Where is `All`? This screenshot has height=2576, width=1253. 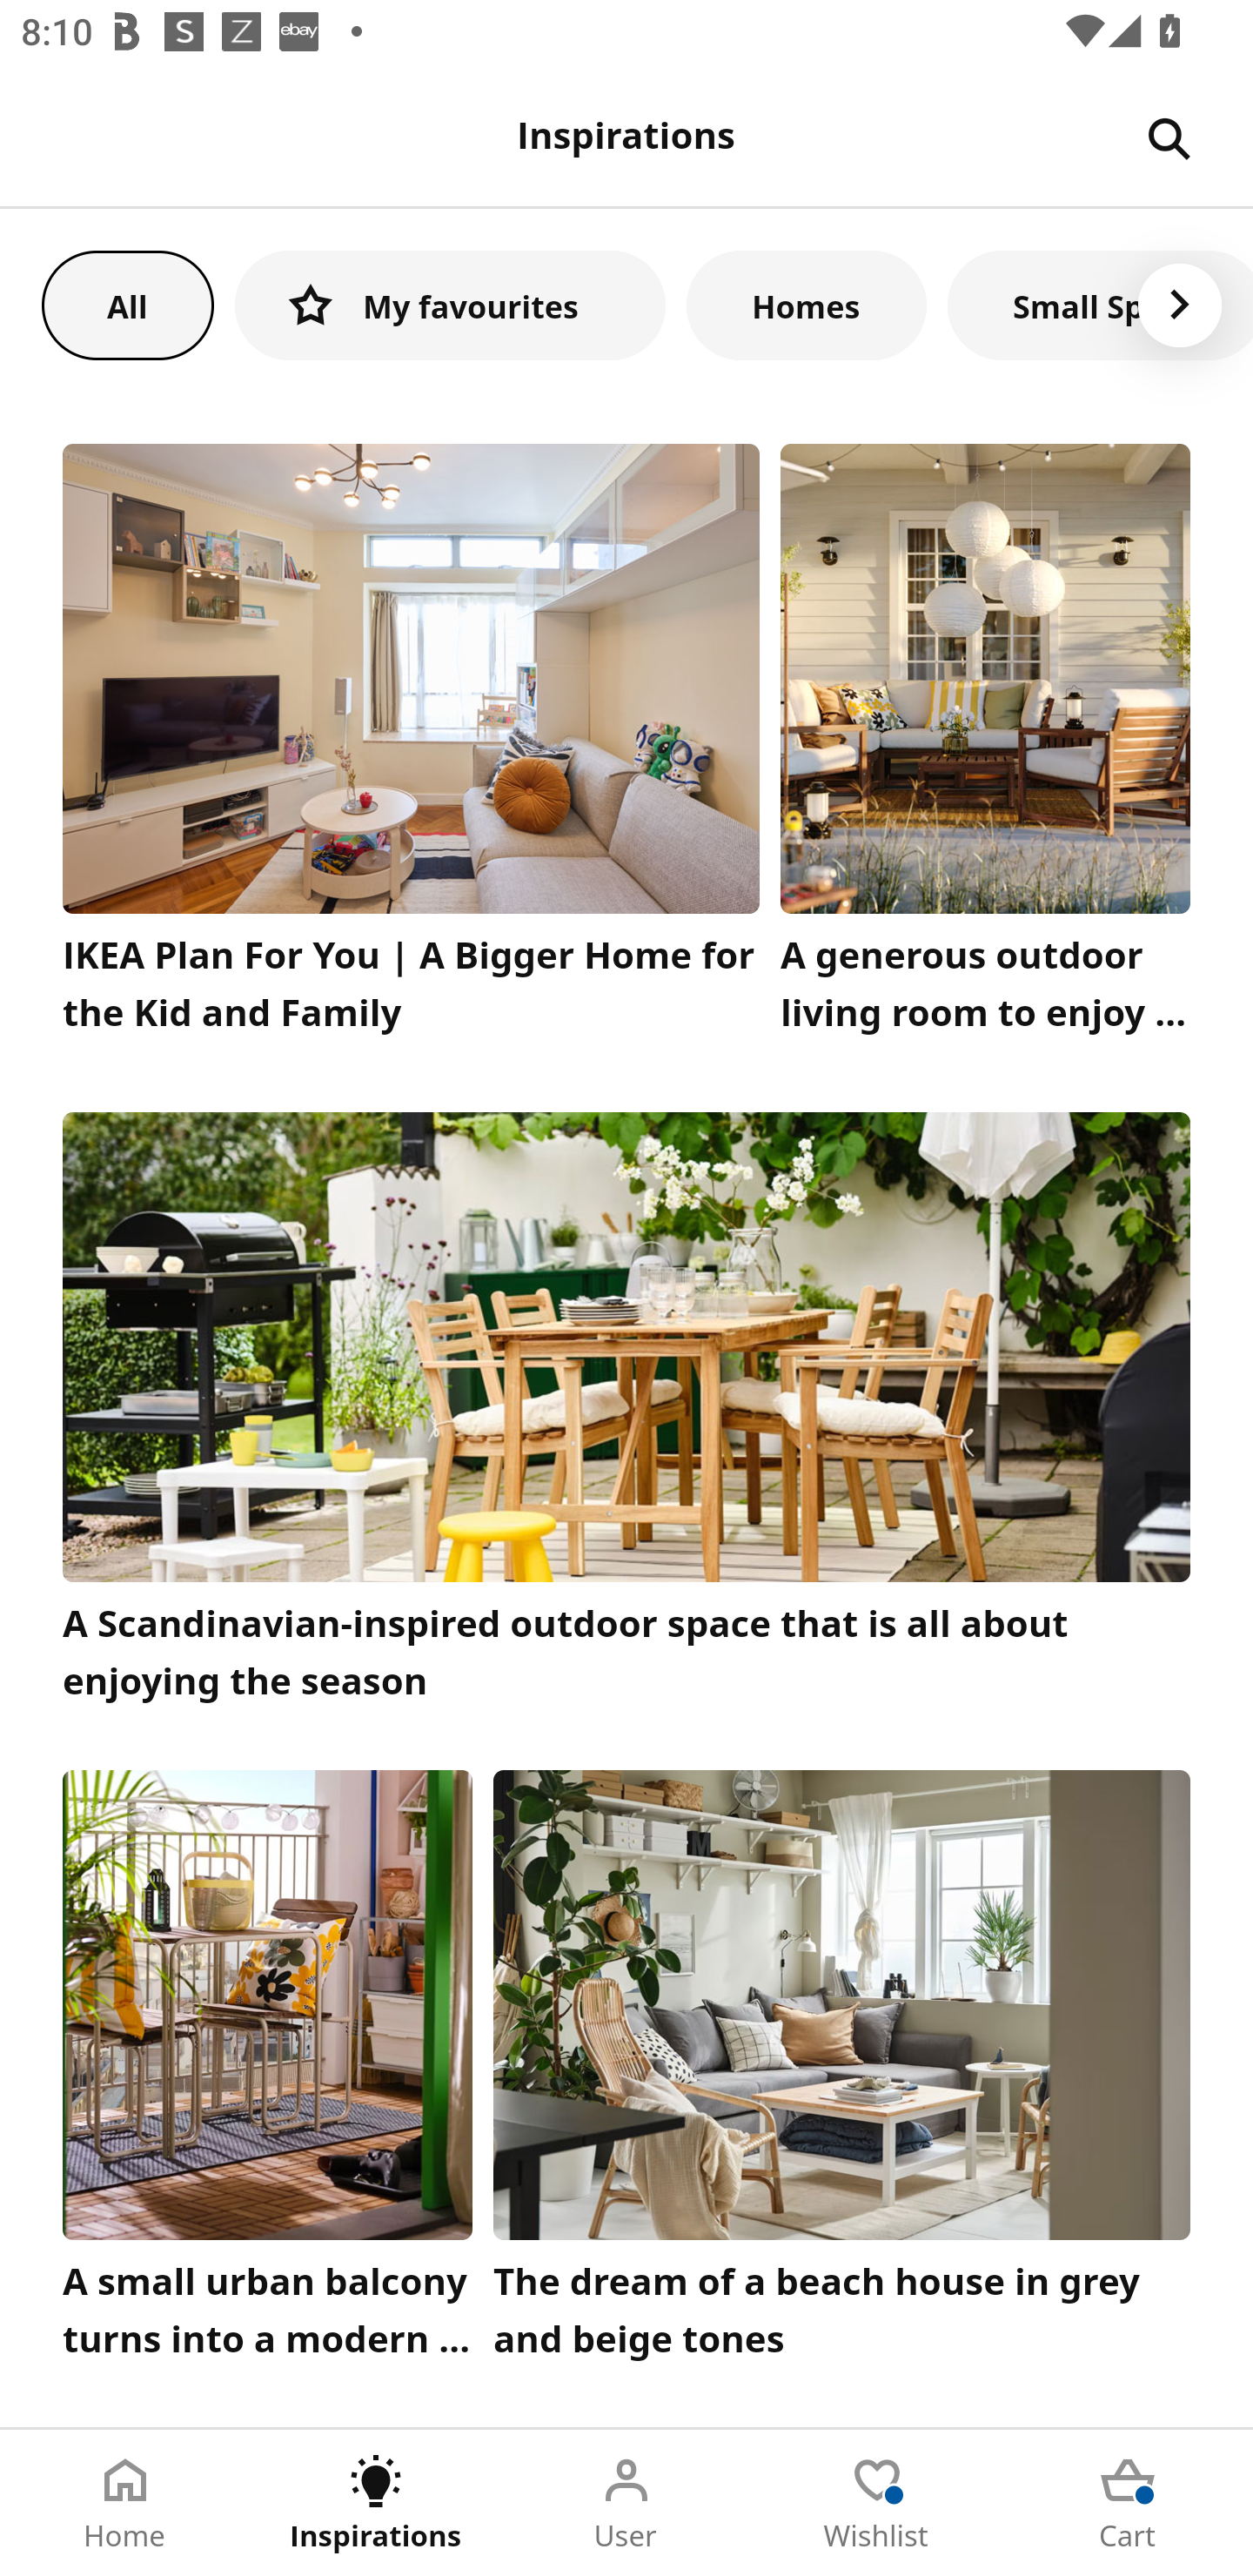
All is located at coordinates (127, 305).